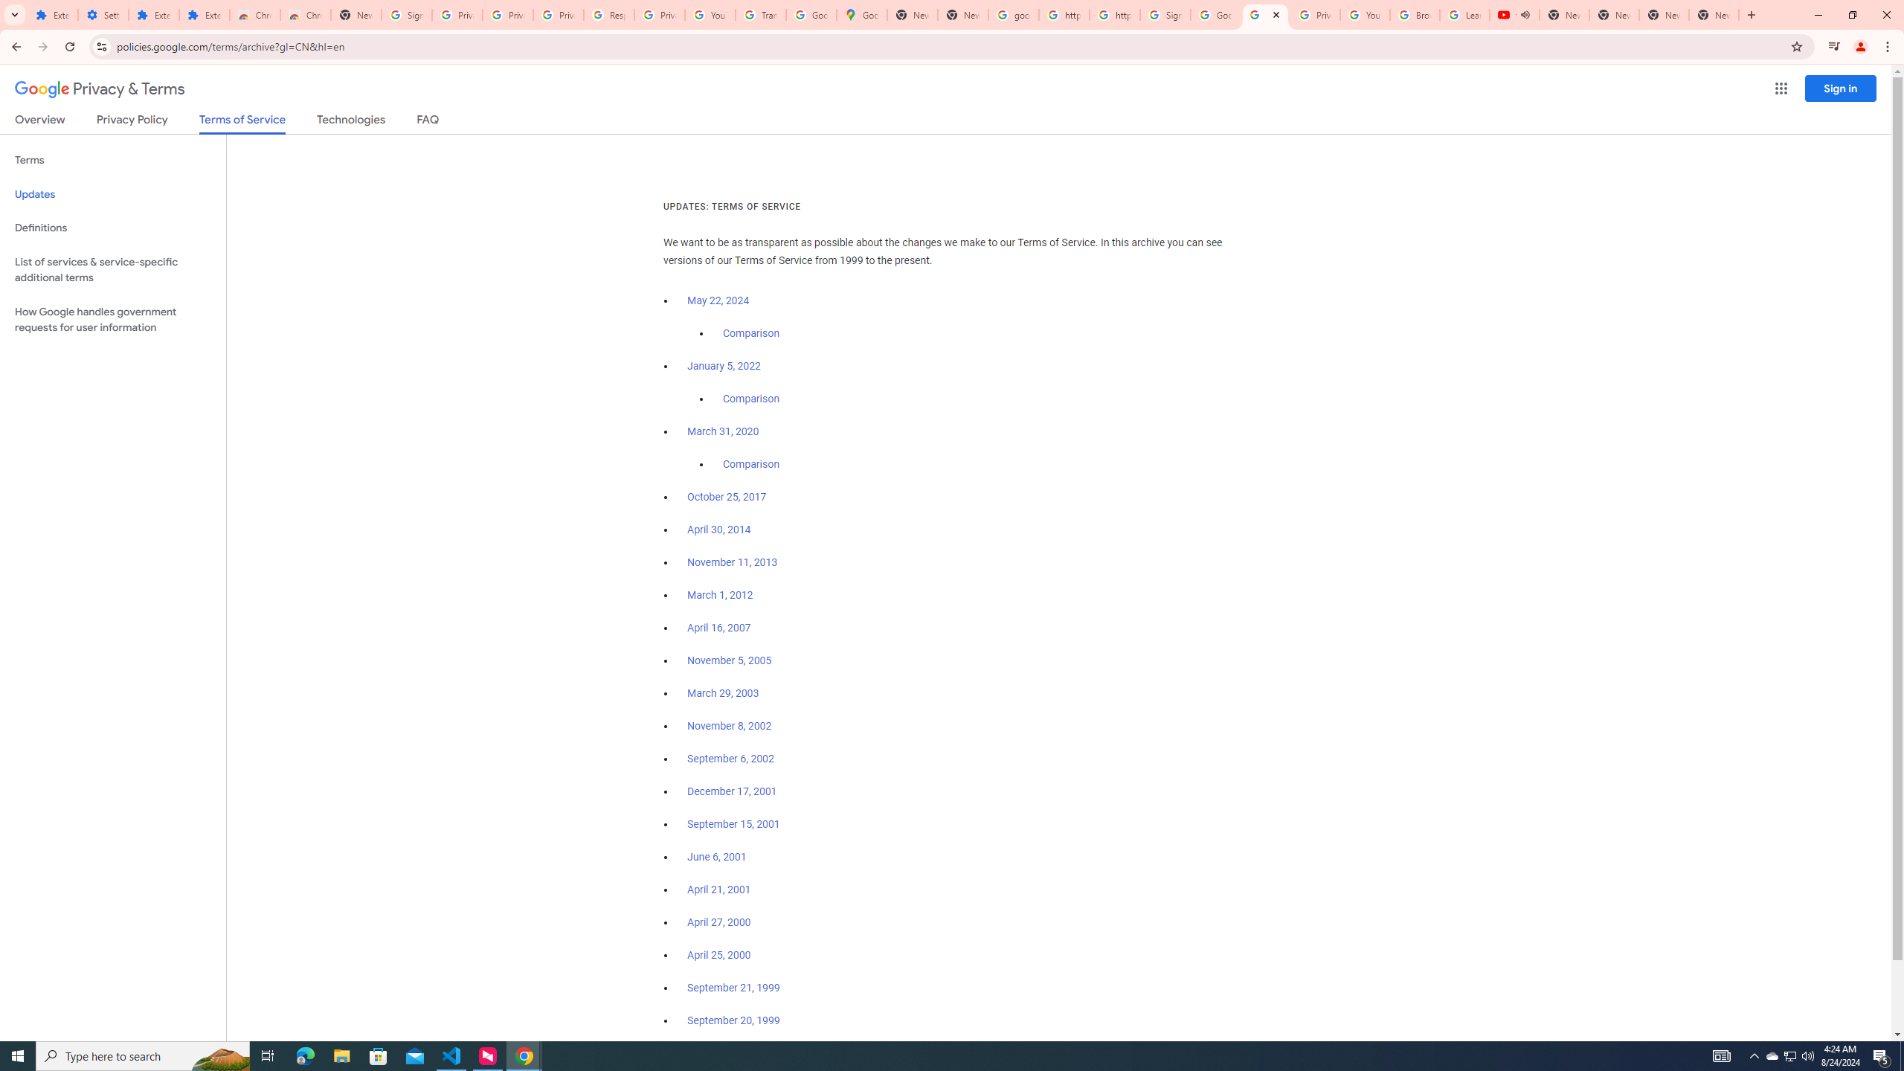  I want to click on https://scholar.google.com/, so click(1064, 15).